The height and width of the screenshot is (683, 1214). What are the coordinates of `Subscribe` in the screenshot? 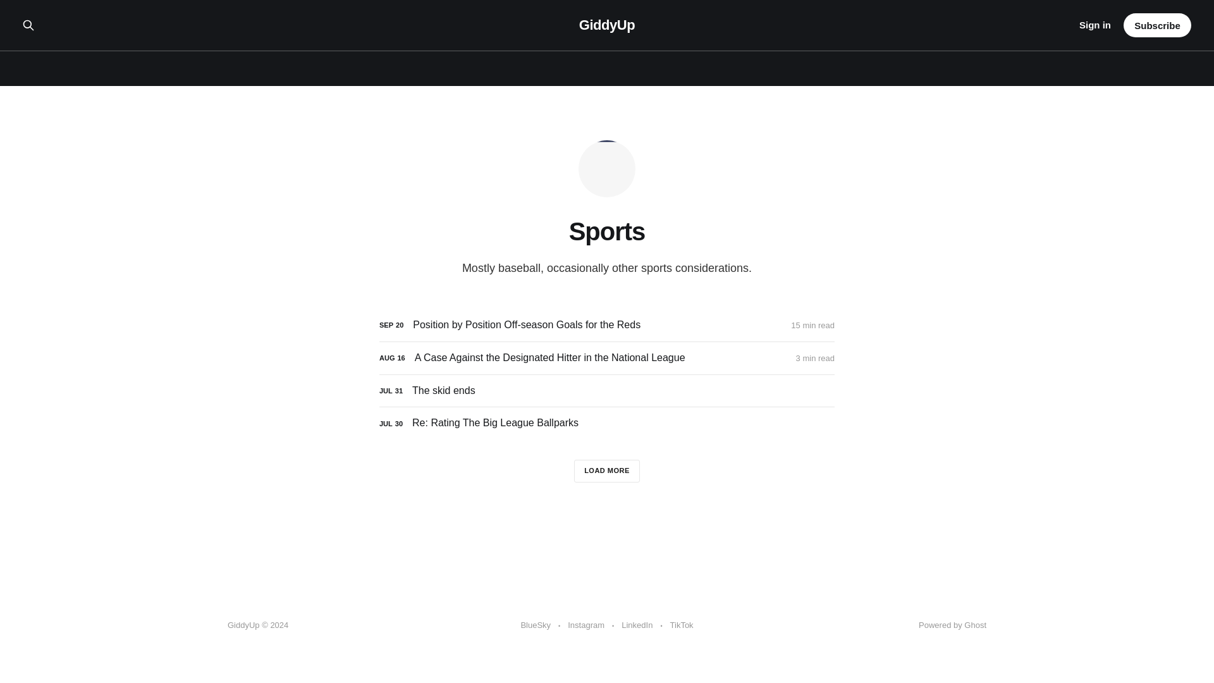 It's located at (1157, 25).